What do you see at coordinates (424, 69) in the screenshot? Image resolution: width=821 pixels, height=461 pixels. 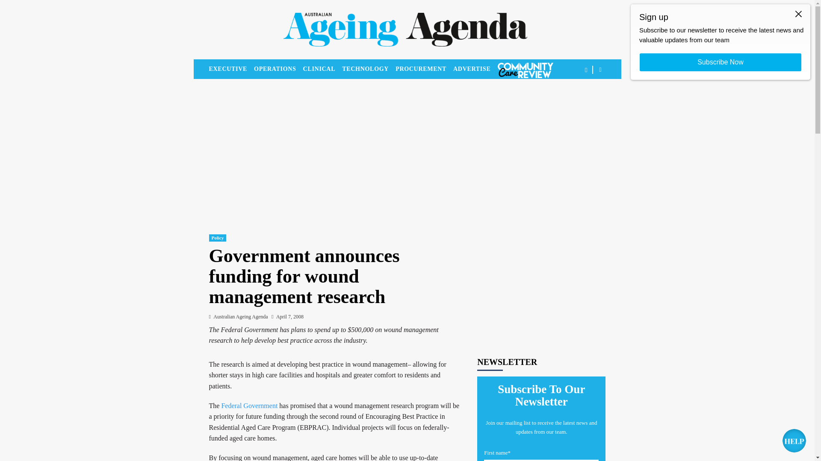 I see `PROCUREMENT` at bounding box center [424, 69].